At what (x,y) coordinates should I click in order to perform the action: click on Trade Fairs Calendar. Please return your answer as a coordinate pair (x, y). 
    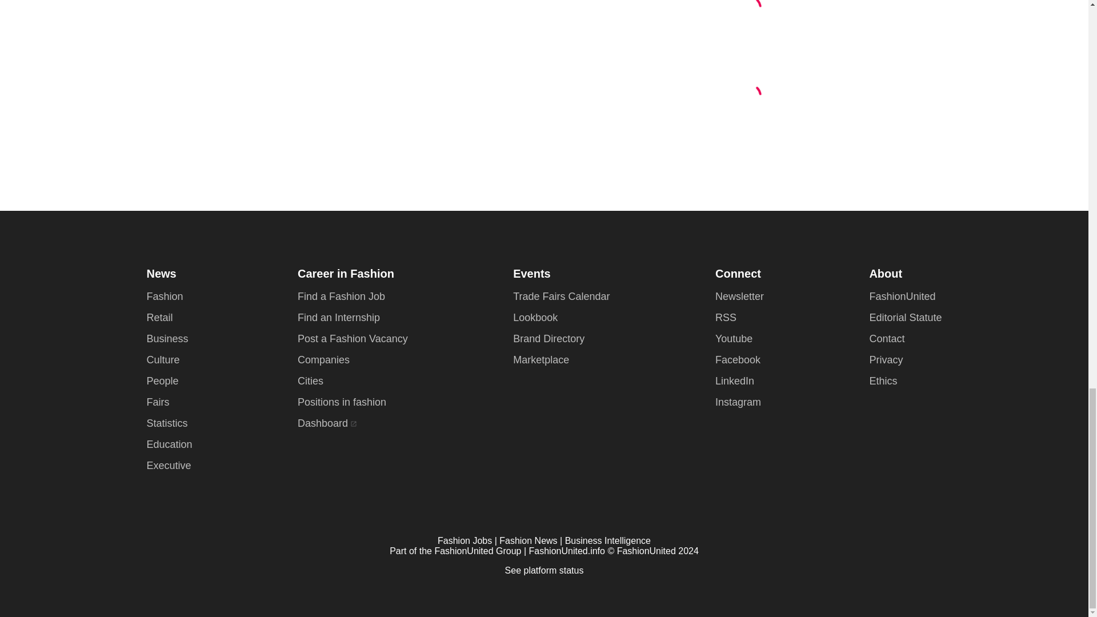
    Looking at the image, I should click on (310, 380).